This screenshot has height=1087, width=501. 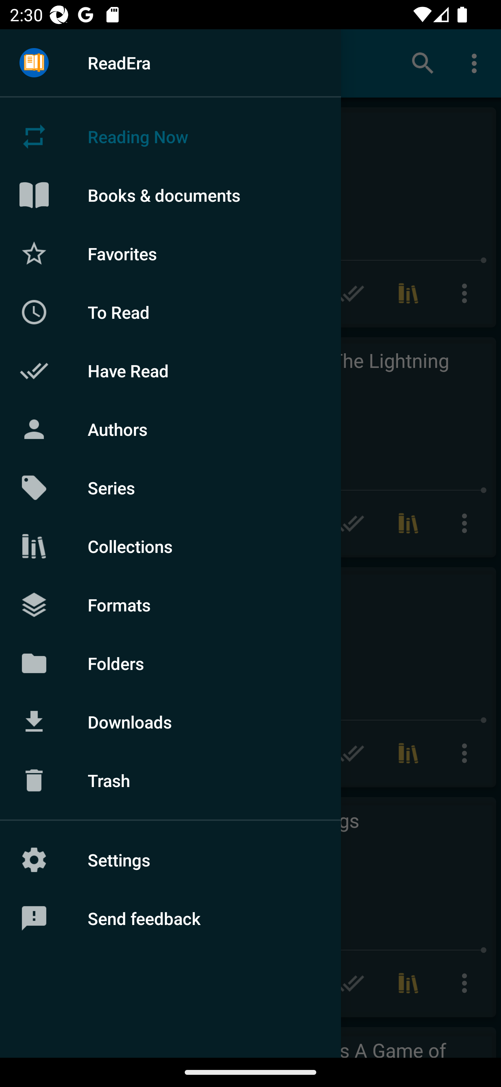 What do you see at coordinates (170, 546) in the screenshot?
I see `Collections` at bounding box center [170, 546].